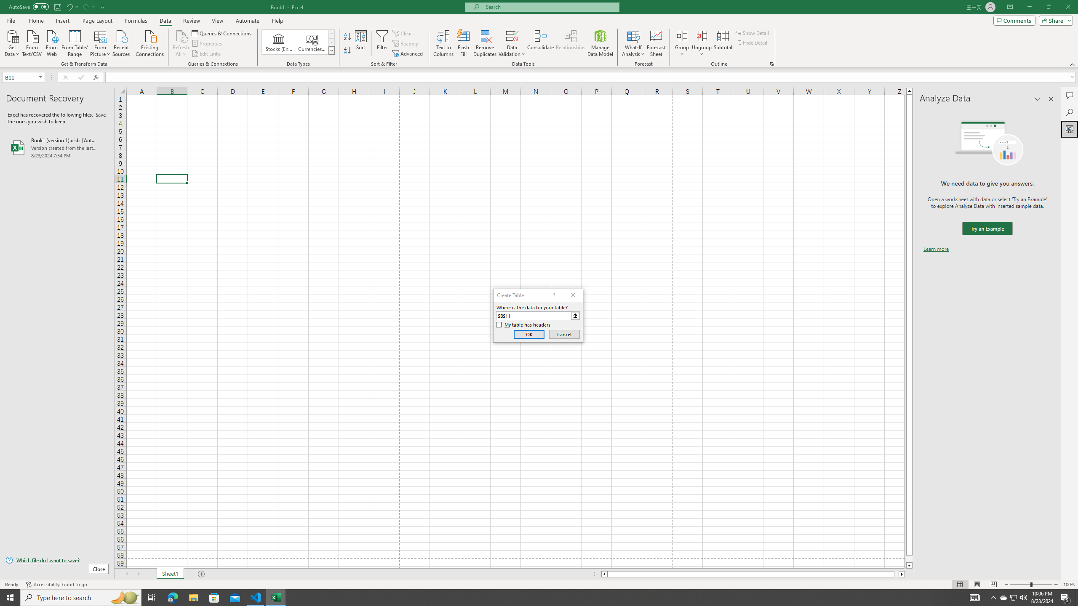  I want to click on Page Break Preview, so click(994, 585).